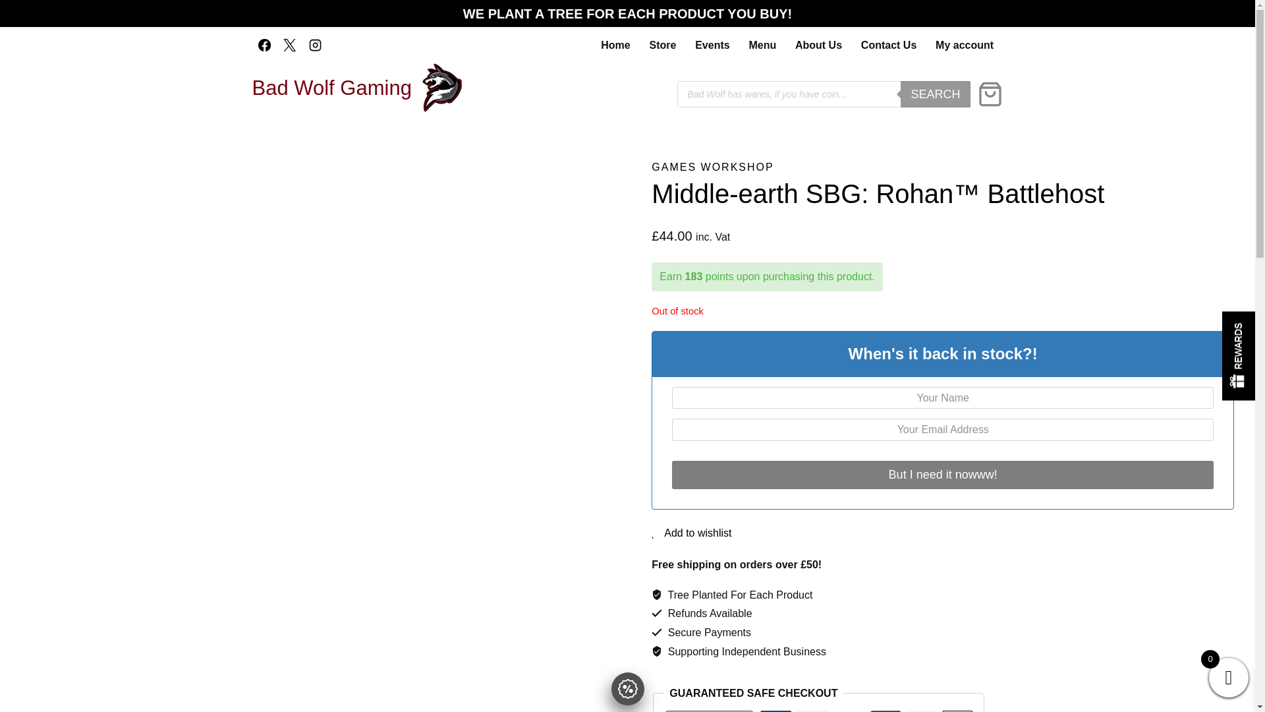  What do you see at coordinates (818, 45) in the screenshot?
I see `About Us` at bounding box center [818, 45].